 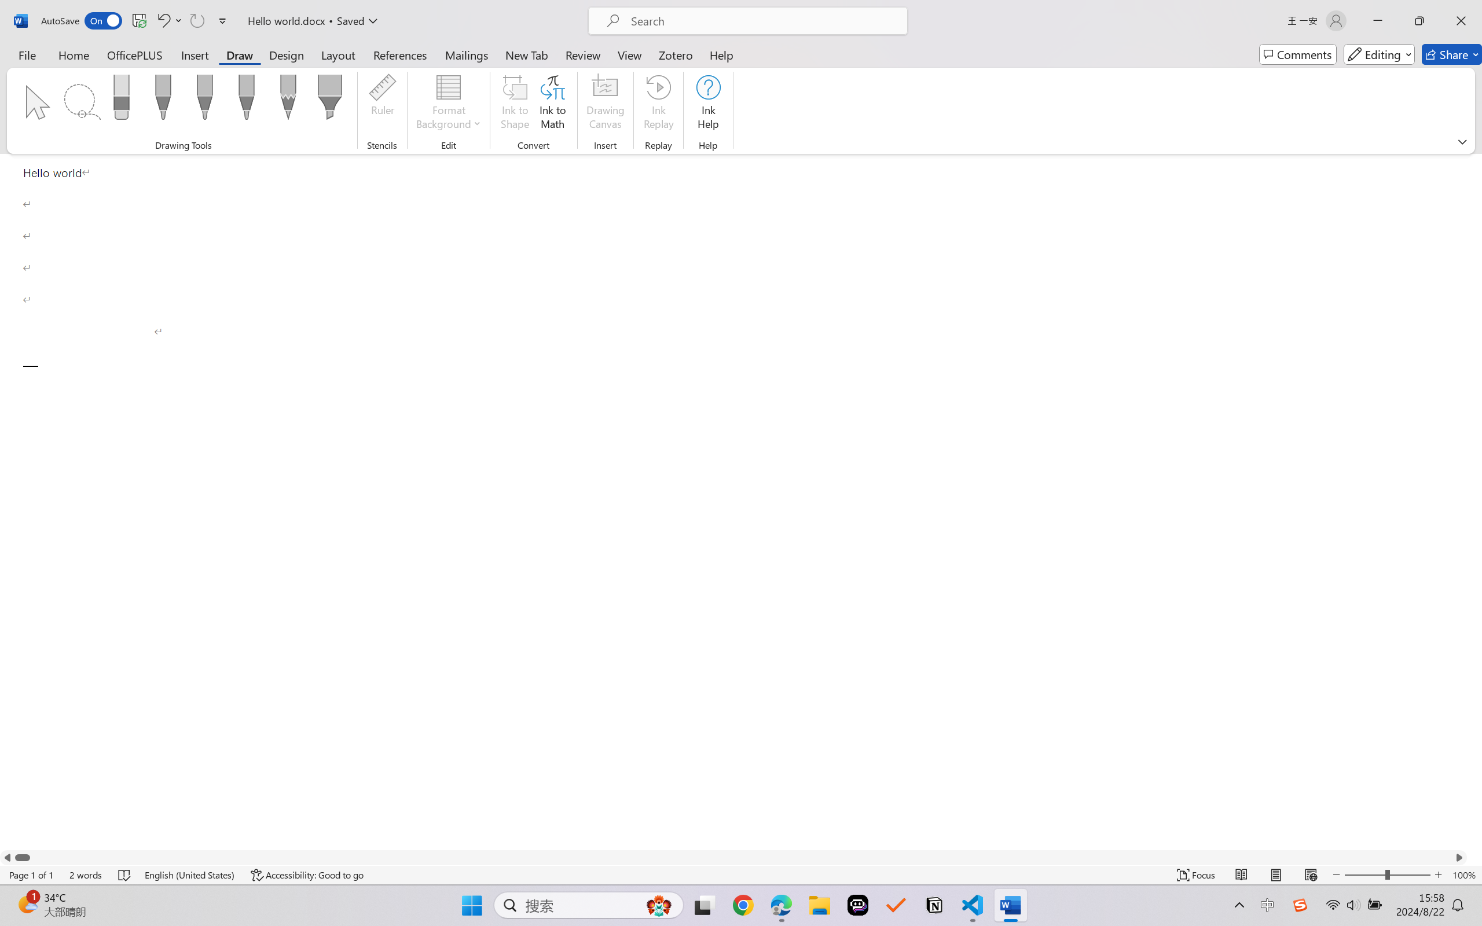 What do you see at coordinates (1311, 875) in the screenshot?
I see `Web Layout` at bounding box center [1311, 875].